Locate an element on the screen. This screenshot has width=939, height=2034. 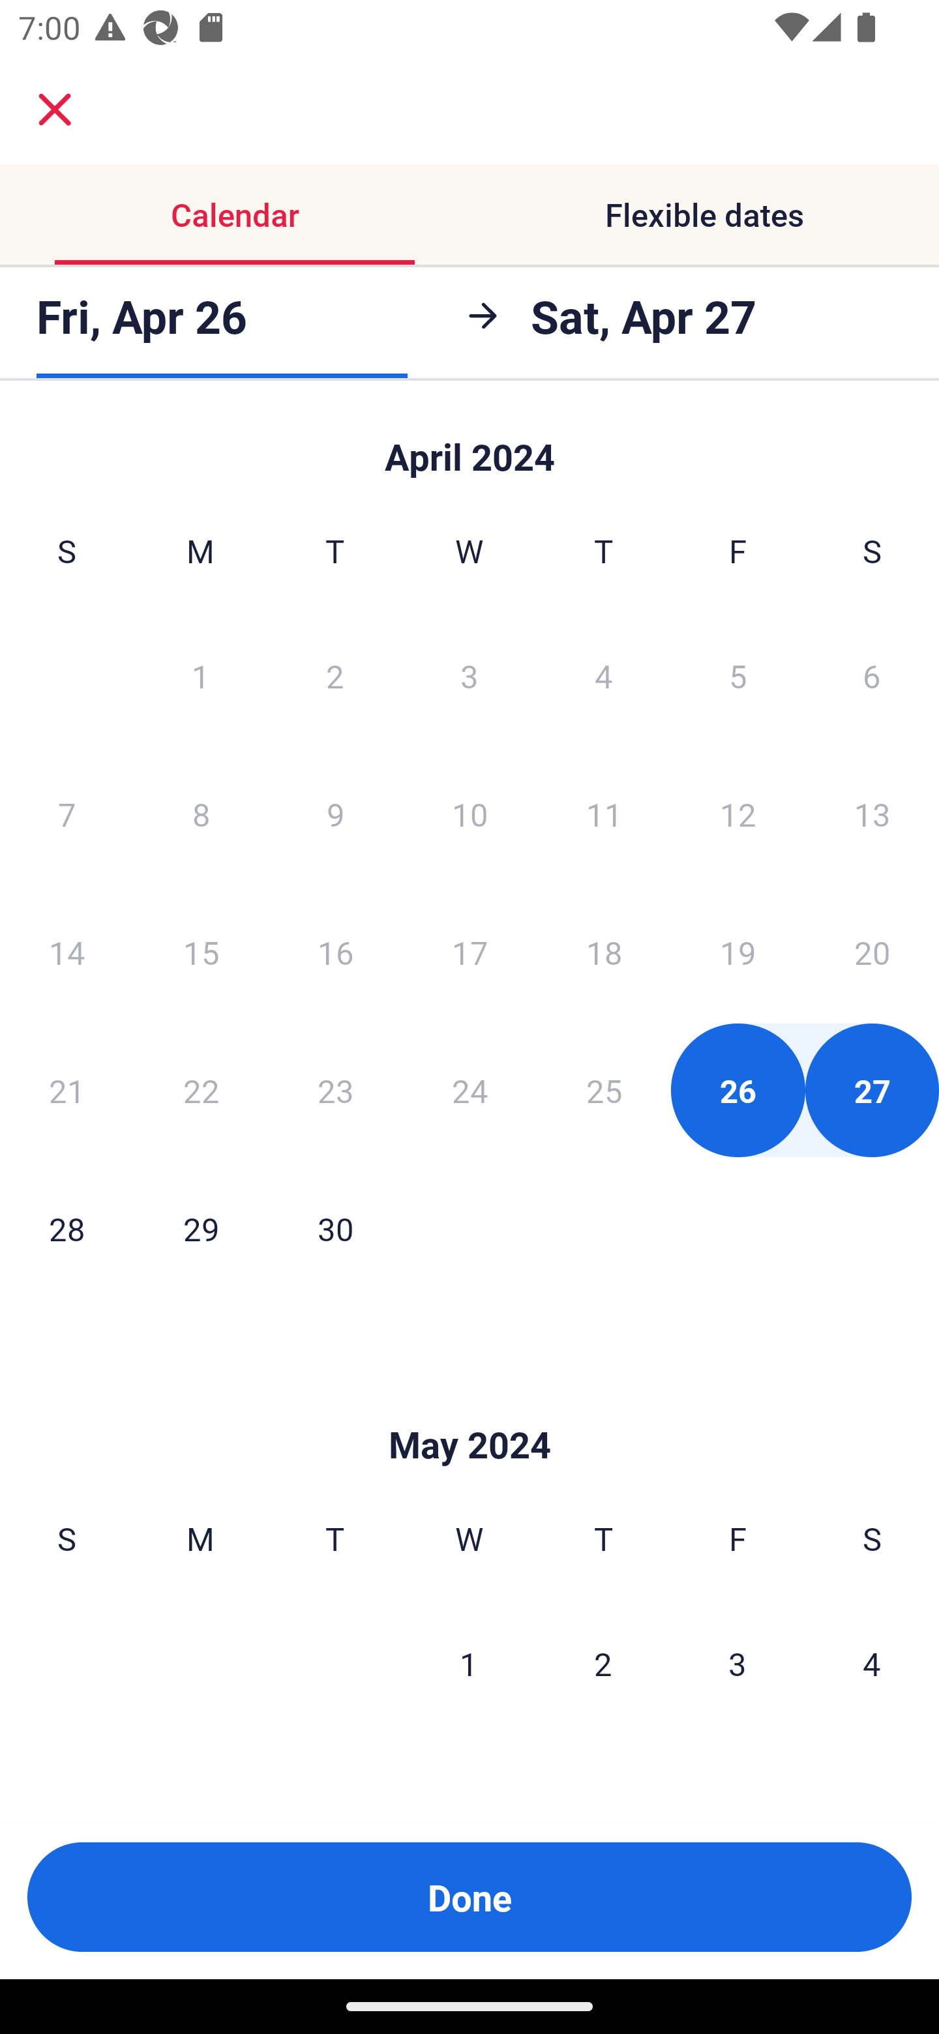
17 Wednesday, April 17, 2024 is located at coordinates (469, 952).